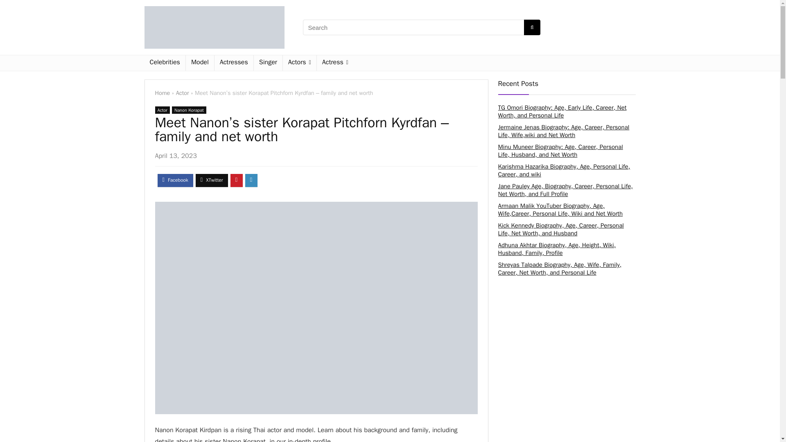  What do you see at coordinates (234, 63) in the screenshot?
I see `Actresses` at bounding box center [234, 63].